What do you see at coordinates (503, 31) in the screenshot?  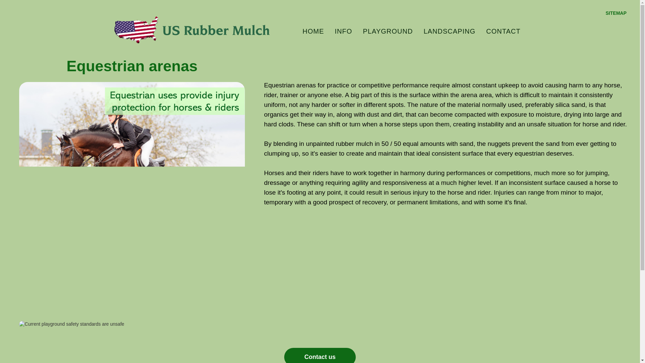 I see `CONTACT` at bounding box center [503, 31].